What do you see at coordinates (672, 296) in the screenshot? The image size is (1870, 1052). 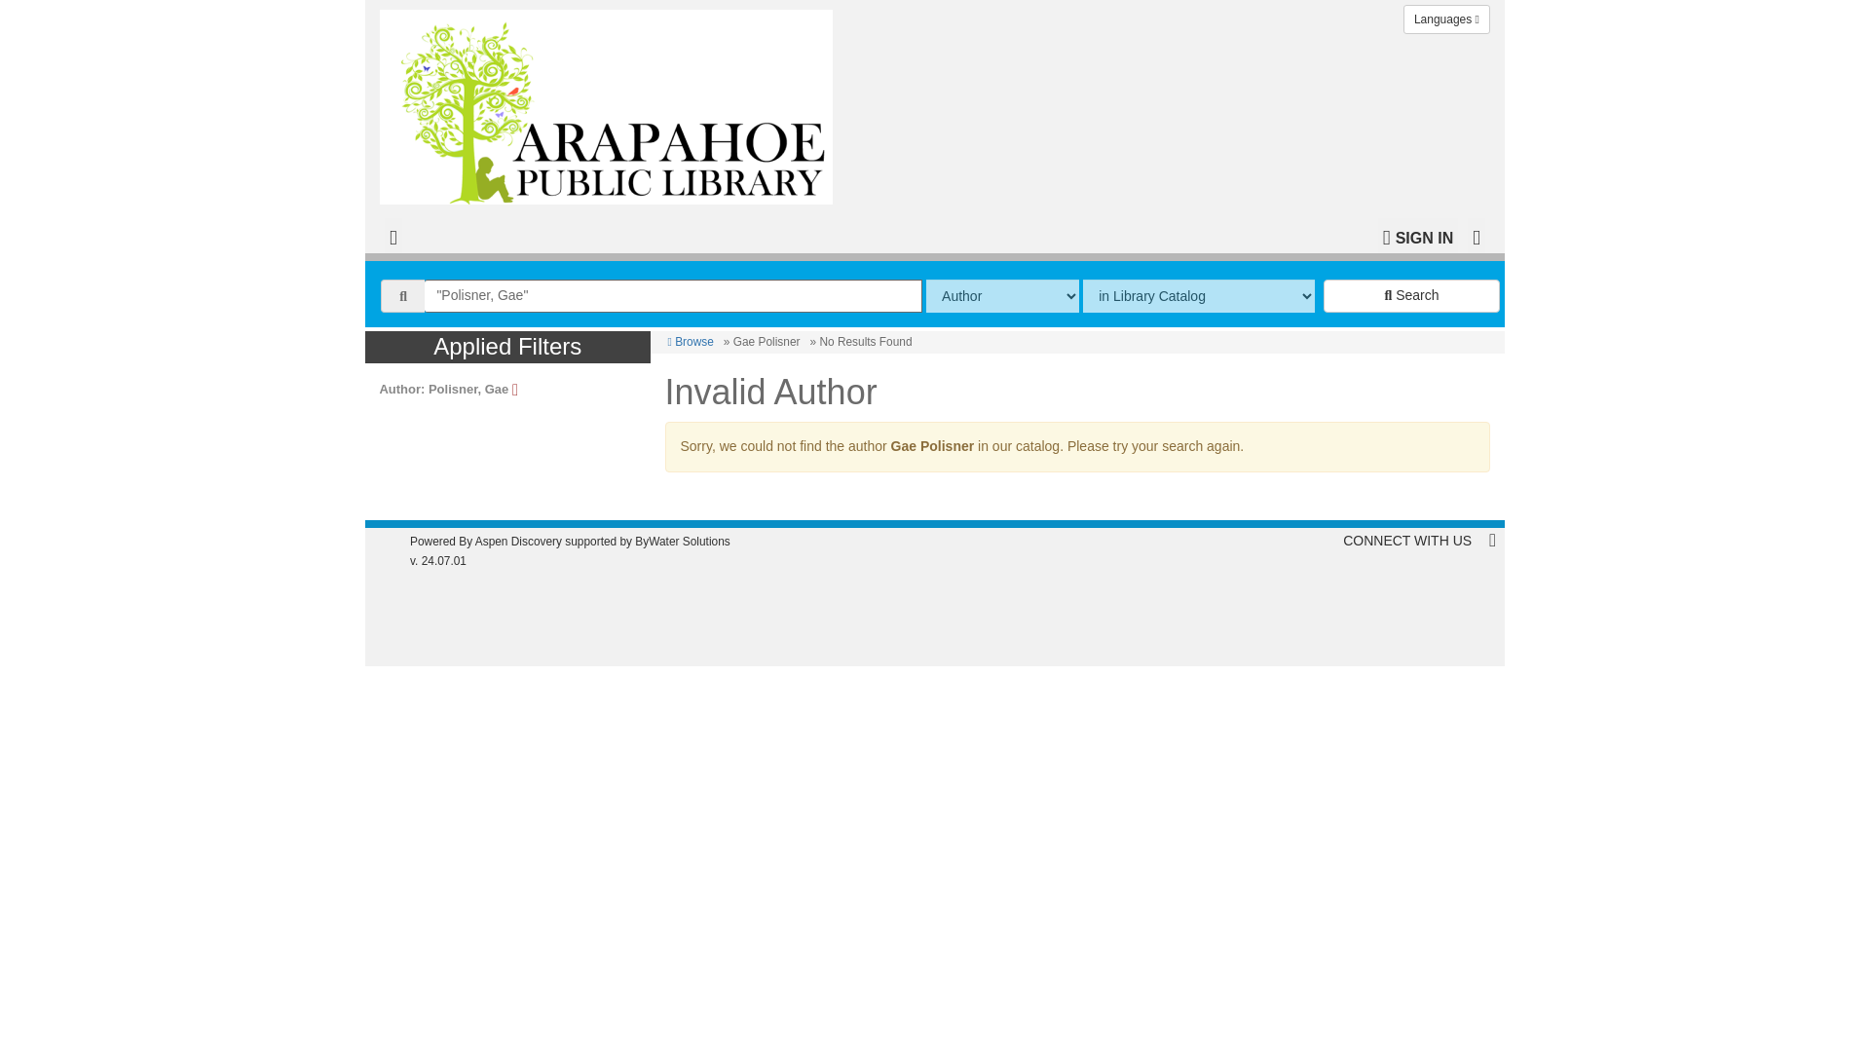 I see `"Polisner, Gae"` at bounding box center [672, 296].